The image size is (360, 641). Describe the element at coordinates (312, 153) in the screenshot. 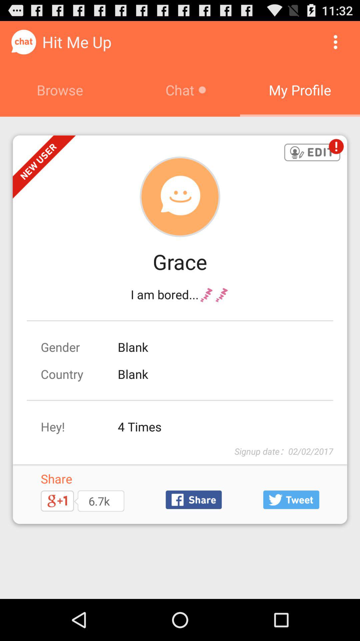

I see `launch the icon below my profile item` at that location.